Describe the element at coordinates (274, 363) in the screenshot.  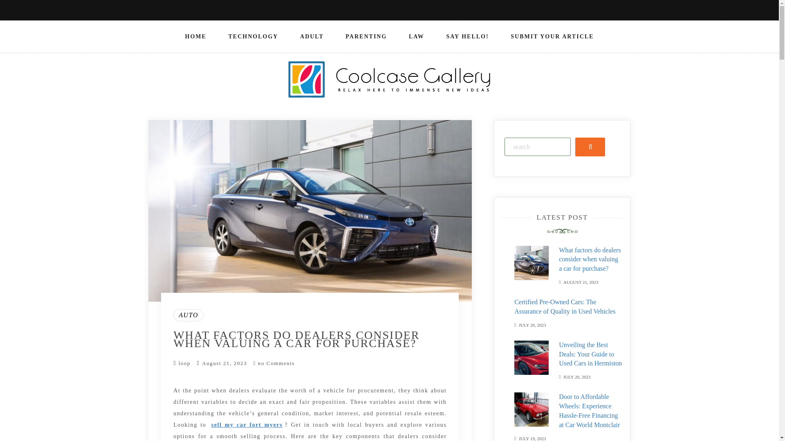
I see `no Comments` at that location.